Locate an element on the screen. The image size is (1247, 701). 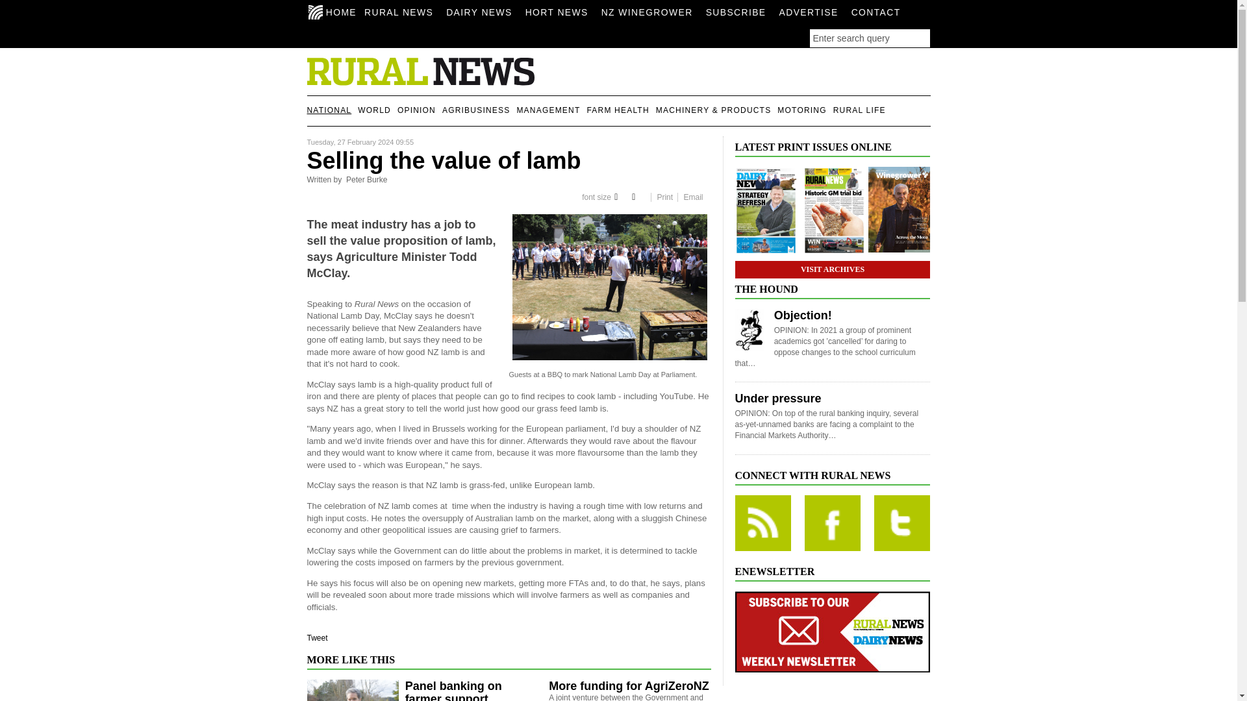
RURAL NEWS is located at coordinates (401, 12).